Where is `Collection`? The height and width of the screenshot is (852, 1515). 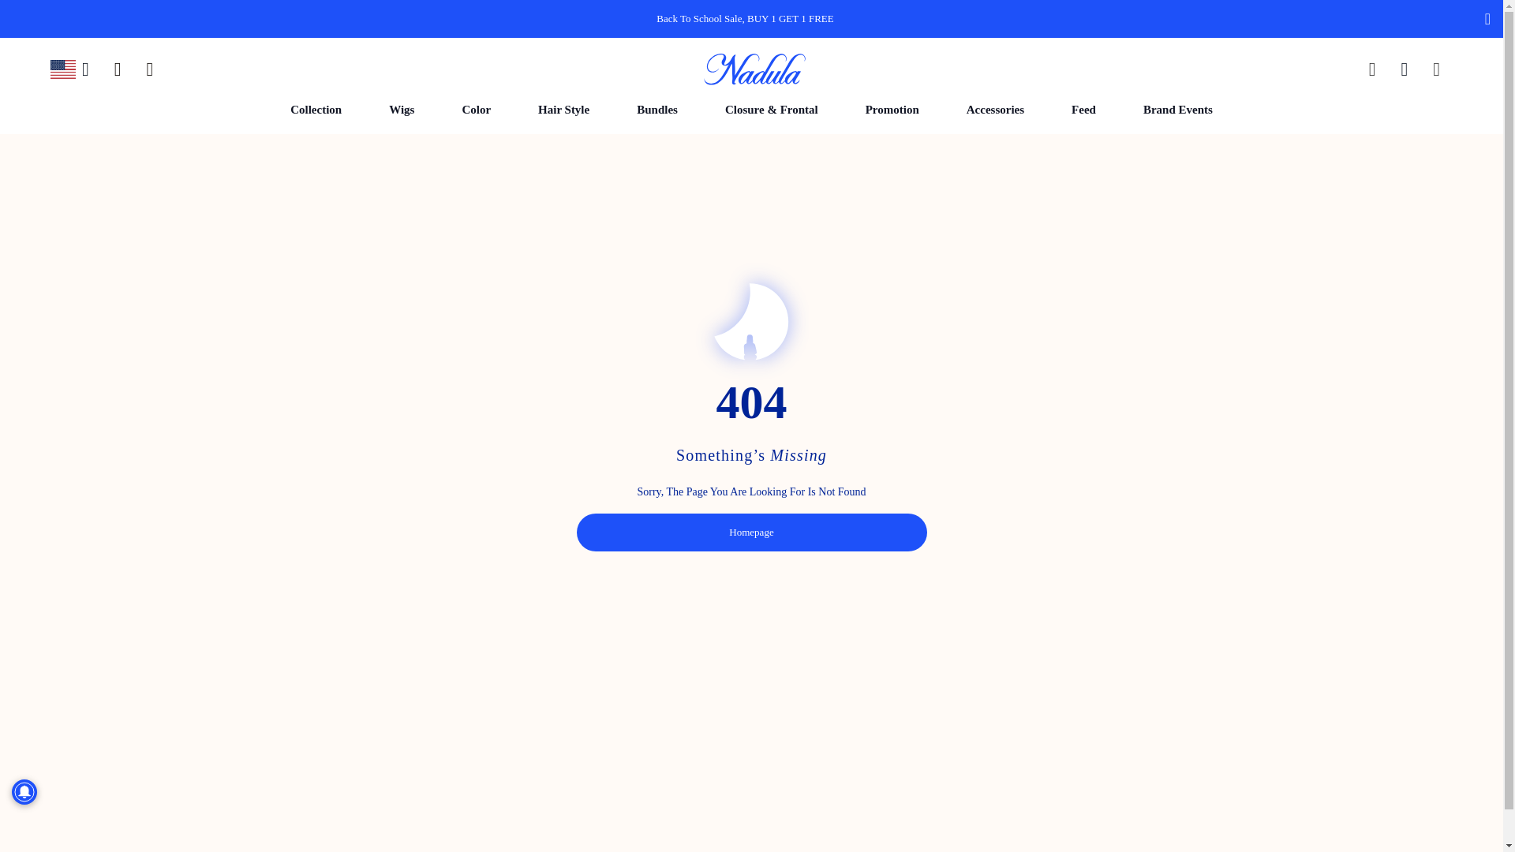 Collection is located at coordinates (316, 109).